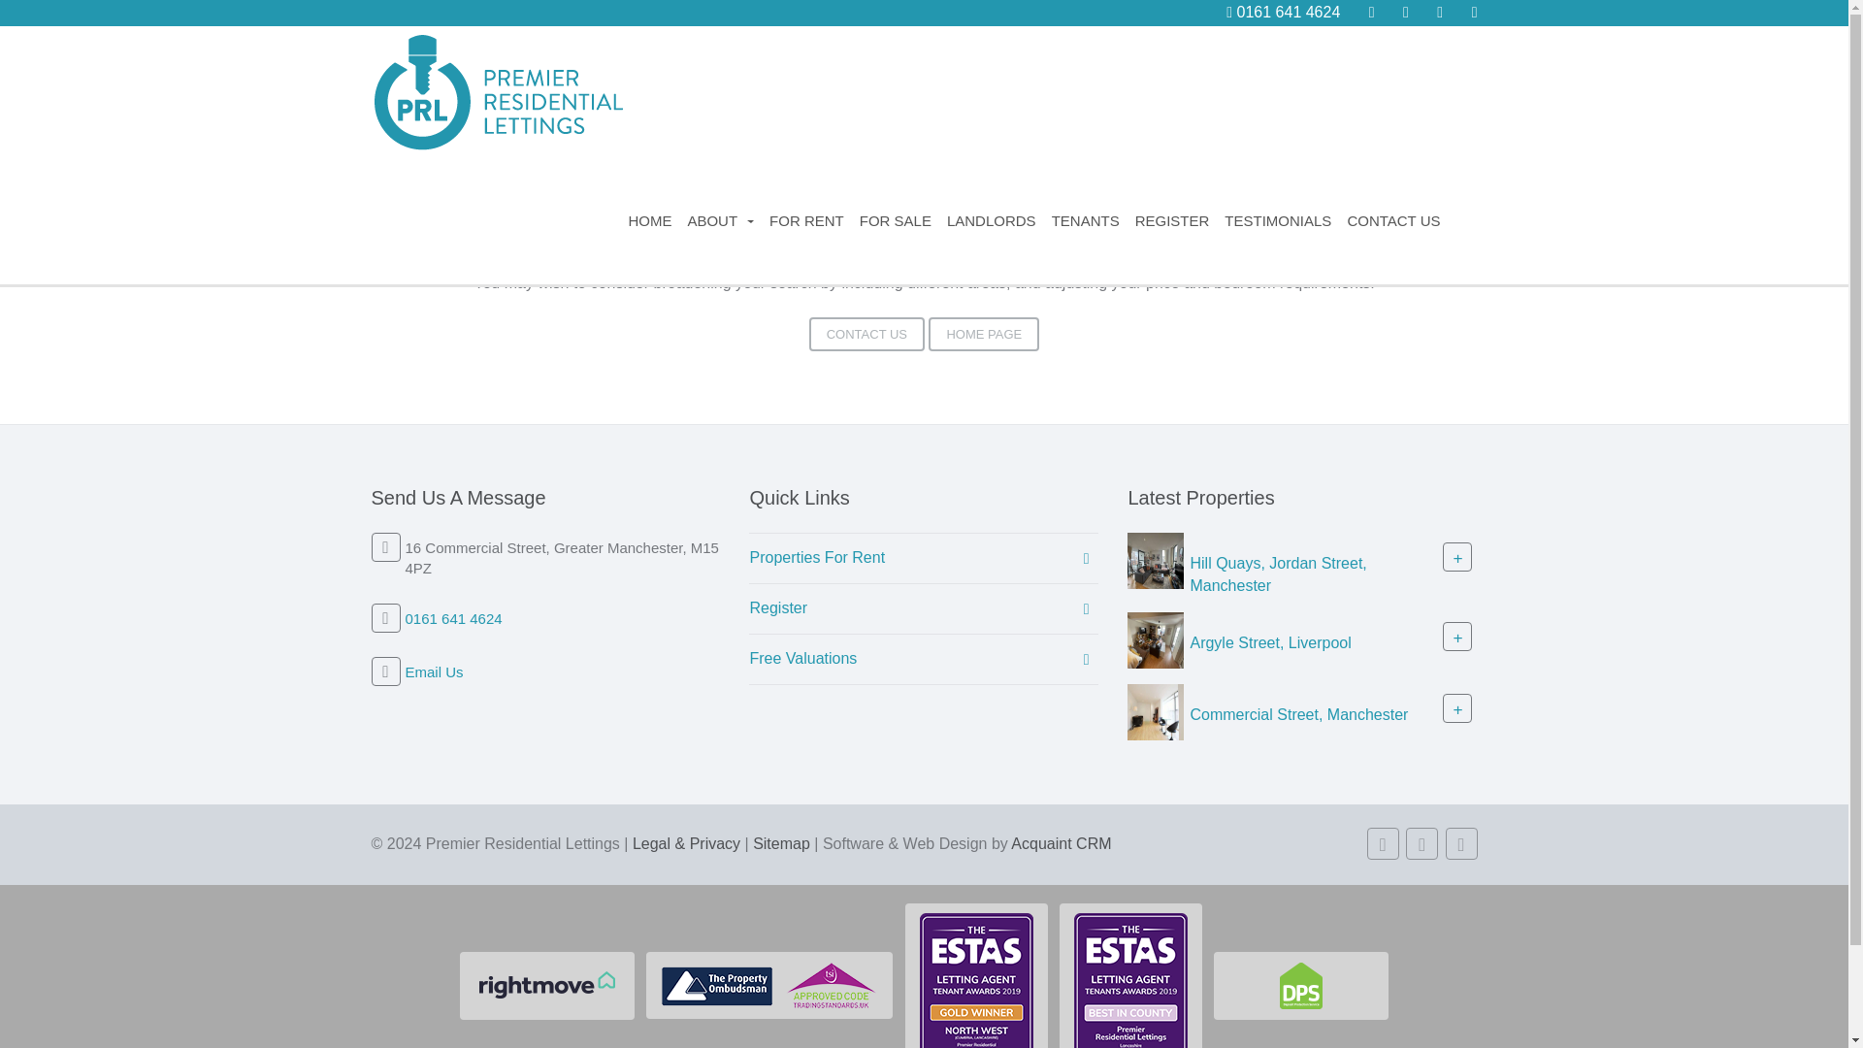  Describe the element at coordinates (1283, 12) in the screenshot. I see `0161 641 4624` at that location.